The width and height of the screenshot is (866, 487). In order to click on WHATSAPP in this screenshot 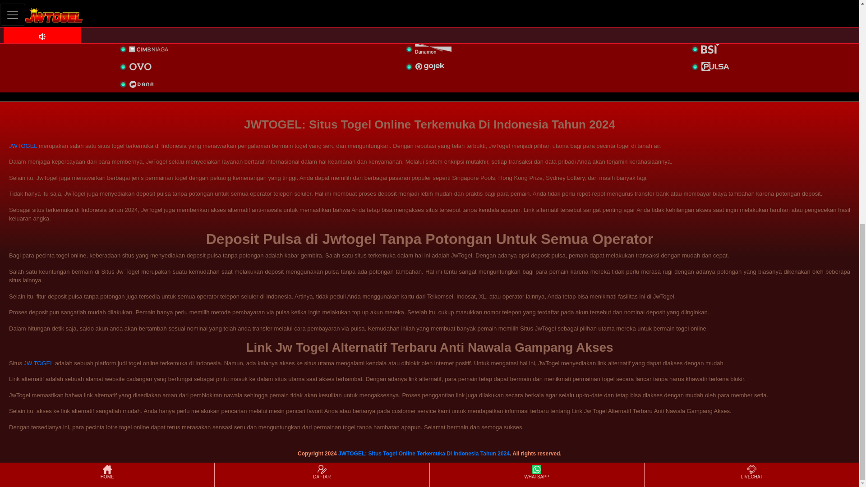, I will do `click(536, 61)`.